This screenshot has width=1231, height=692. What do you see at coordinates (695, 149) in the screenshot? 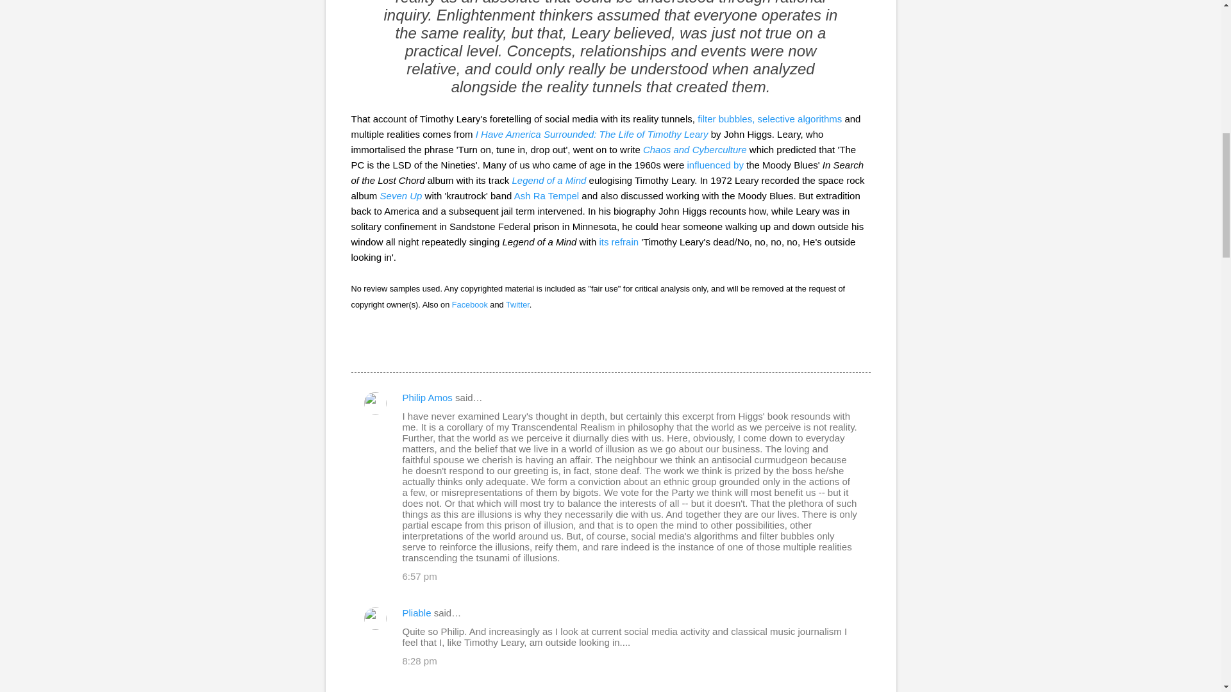
I see `Chaos and Cyberculture` at bounding box center [695, 149].